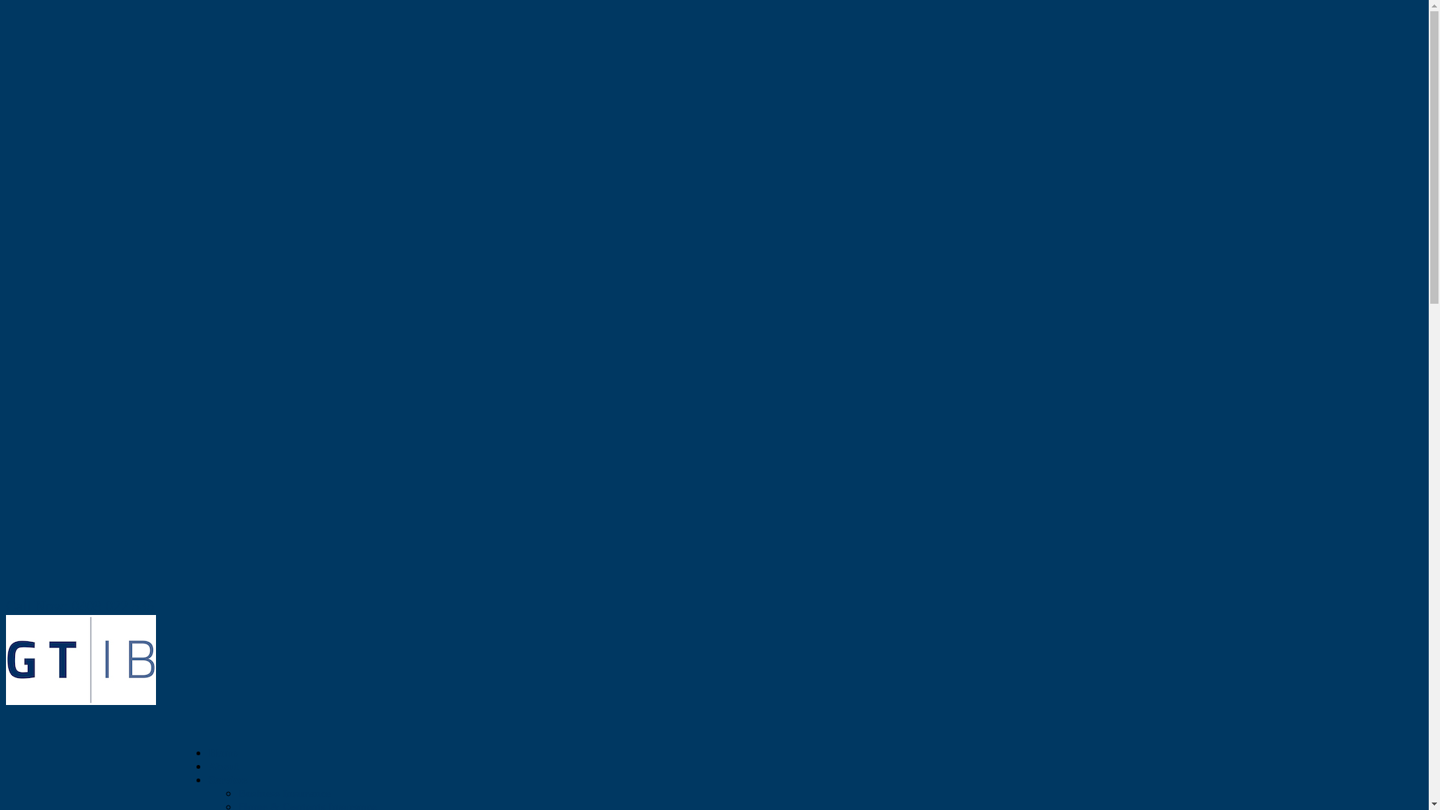  I want to click on Home, so click(223, 766).